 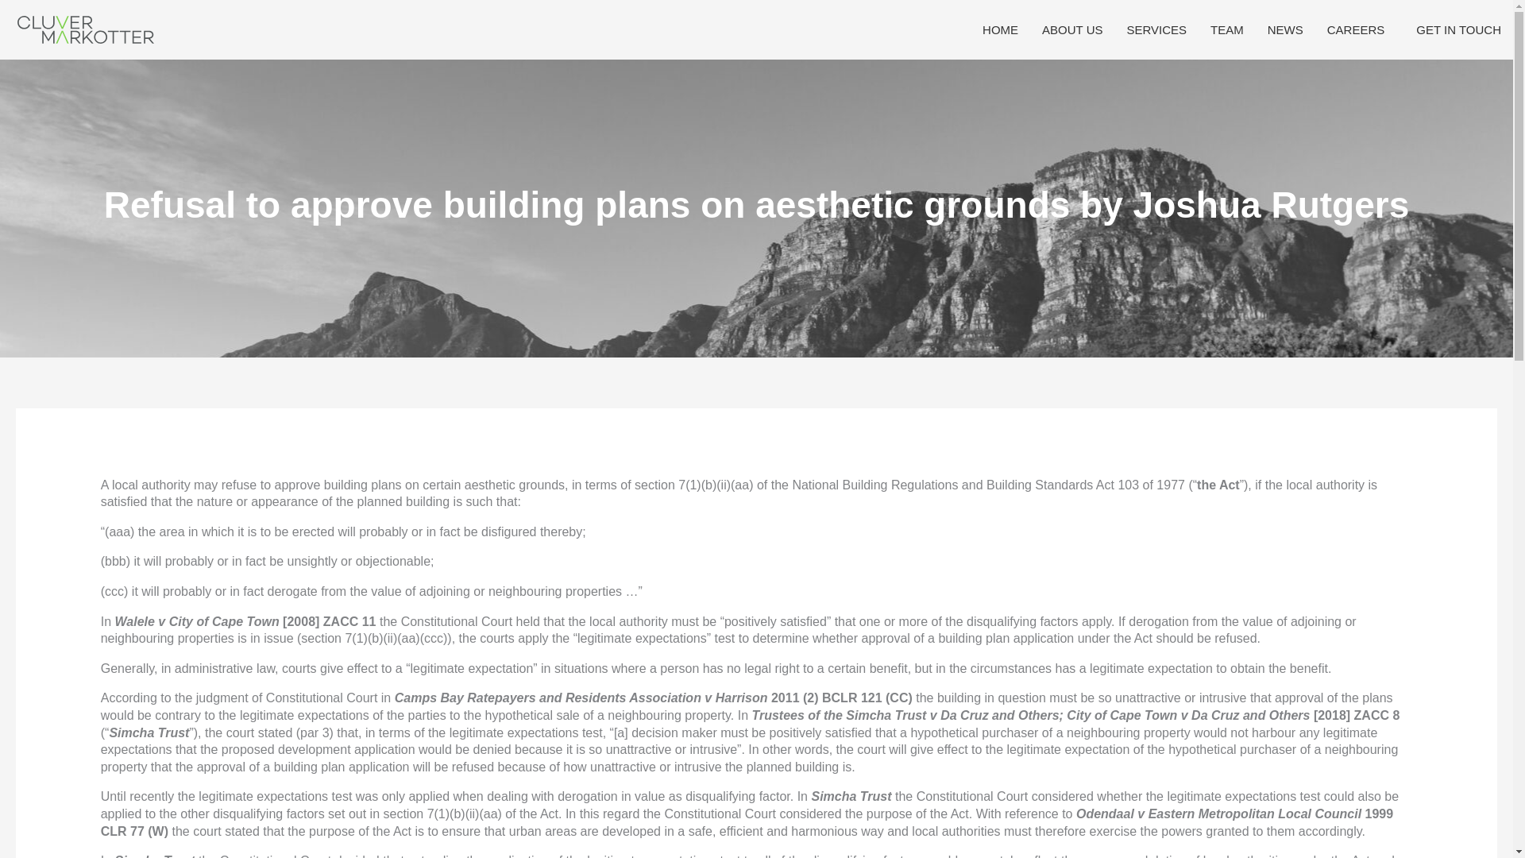 I want to click on ABOUT US, so click(x=1072, y=30).